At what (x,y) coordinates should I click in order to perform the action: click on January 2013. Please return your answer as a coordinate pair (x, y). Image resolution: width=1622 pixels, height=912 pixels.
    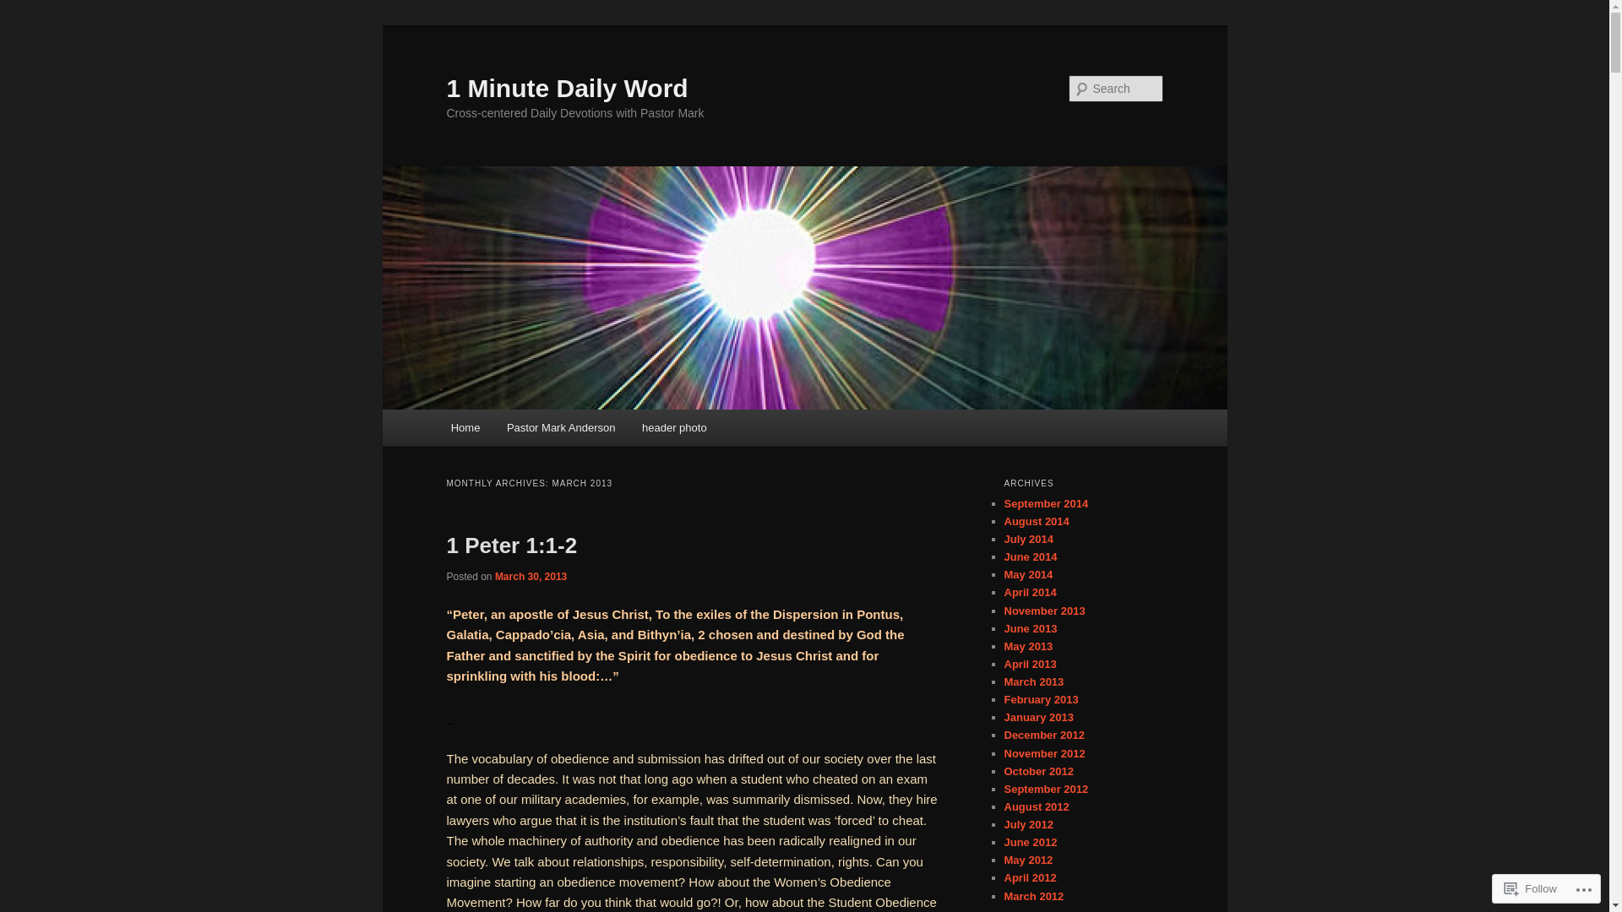
    Looking at the image, I should click on (1038, 718).